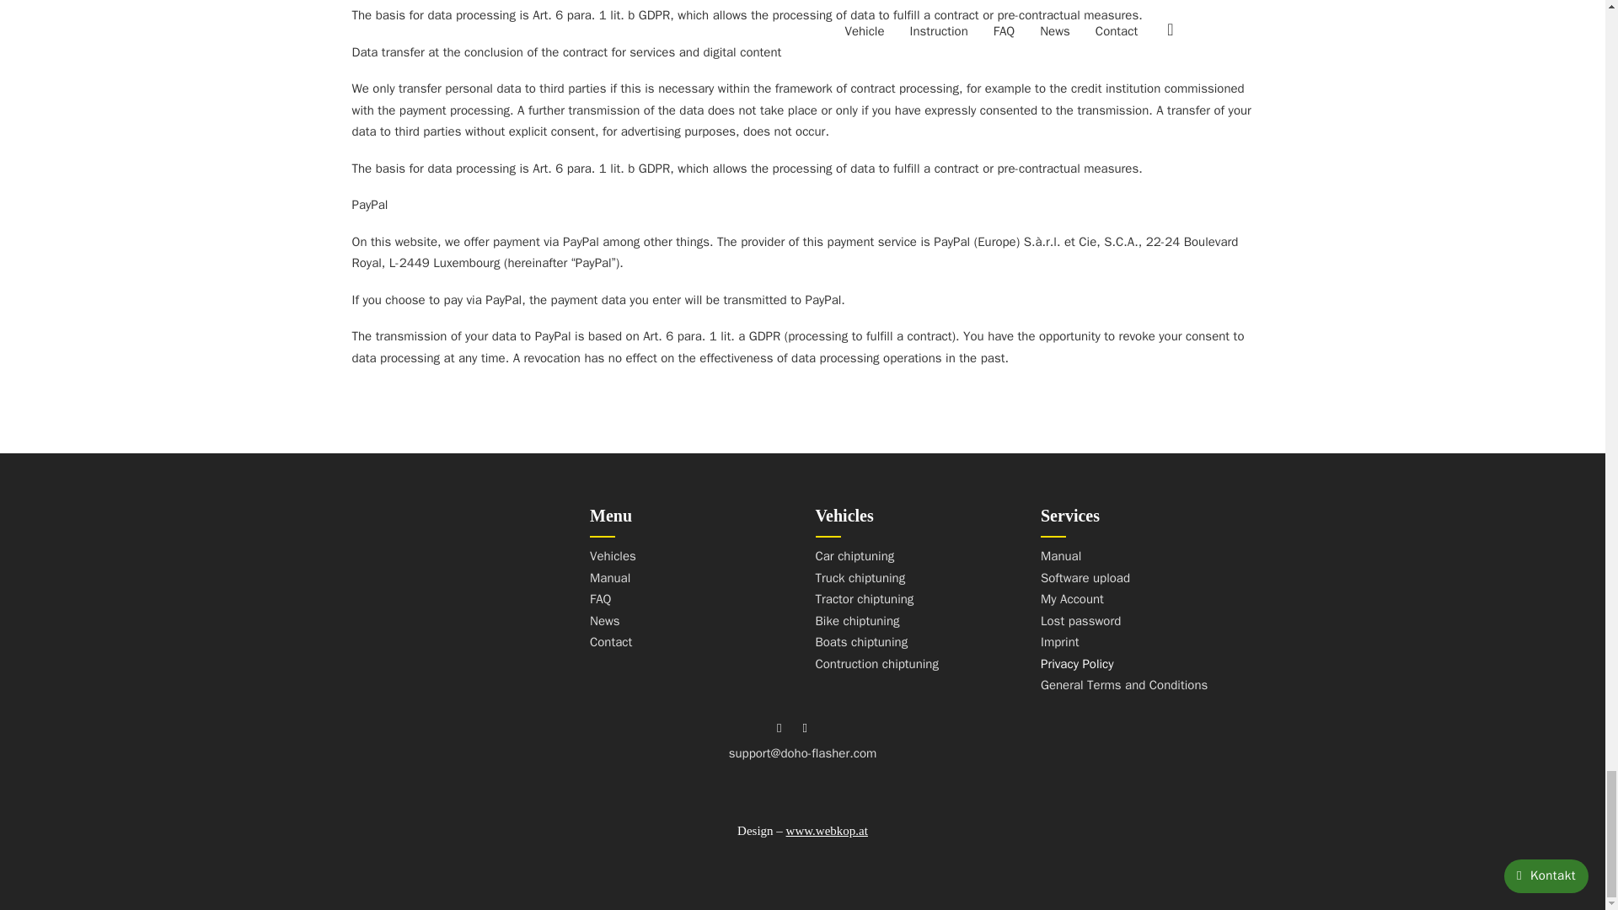 The height and width of the screenshot is (910, 1618). Describe the element at coordinates (613, 556) in the screenshot. I see `Vehicles` at that location.